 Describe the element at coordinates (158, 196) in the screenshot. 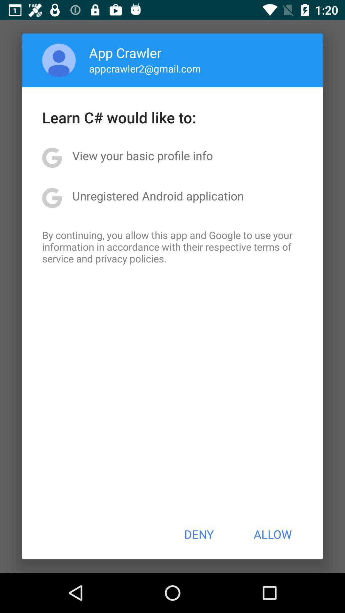

I see `press the unregistered android application icon` at that location.